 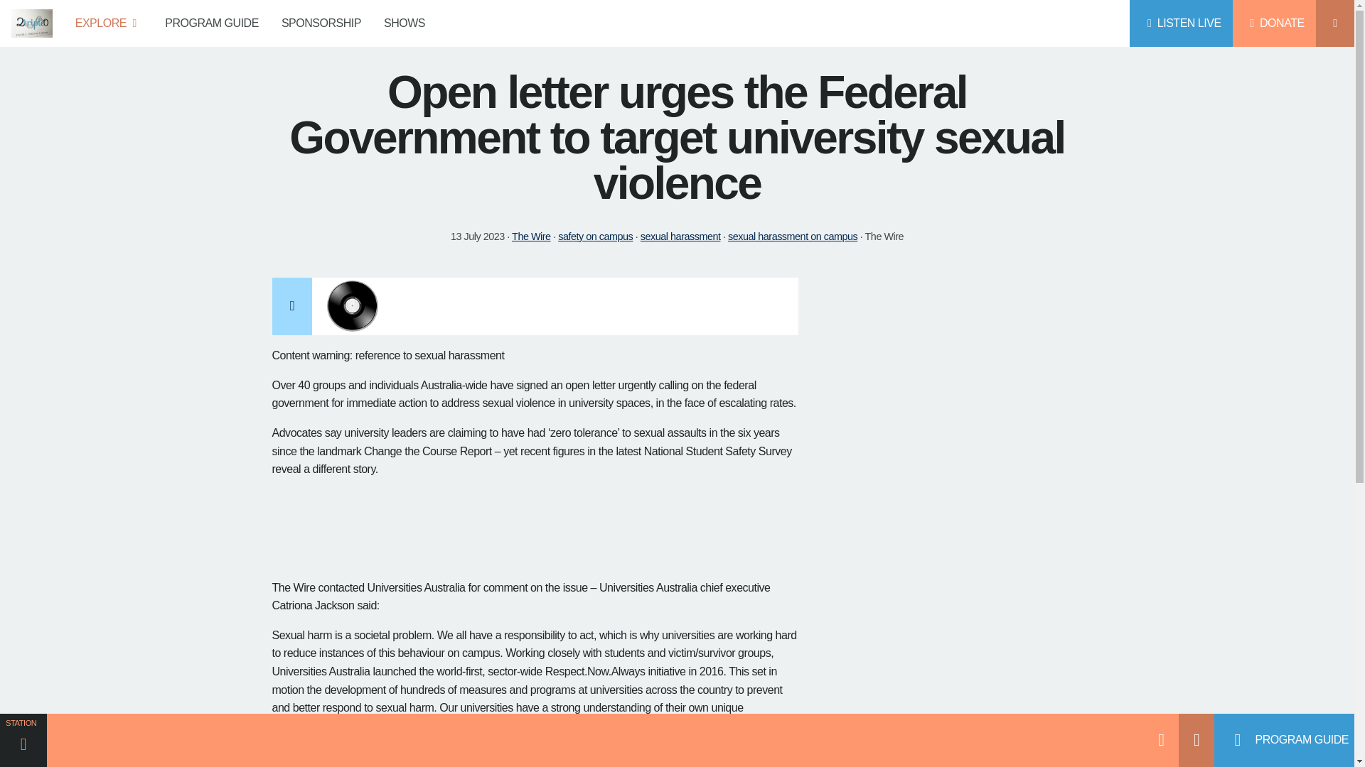 I want to click on sexual harassment on campus, so click(x=792, y=236).